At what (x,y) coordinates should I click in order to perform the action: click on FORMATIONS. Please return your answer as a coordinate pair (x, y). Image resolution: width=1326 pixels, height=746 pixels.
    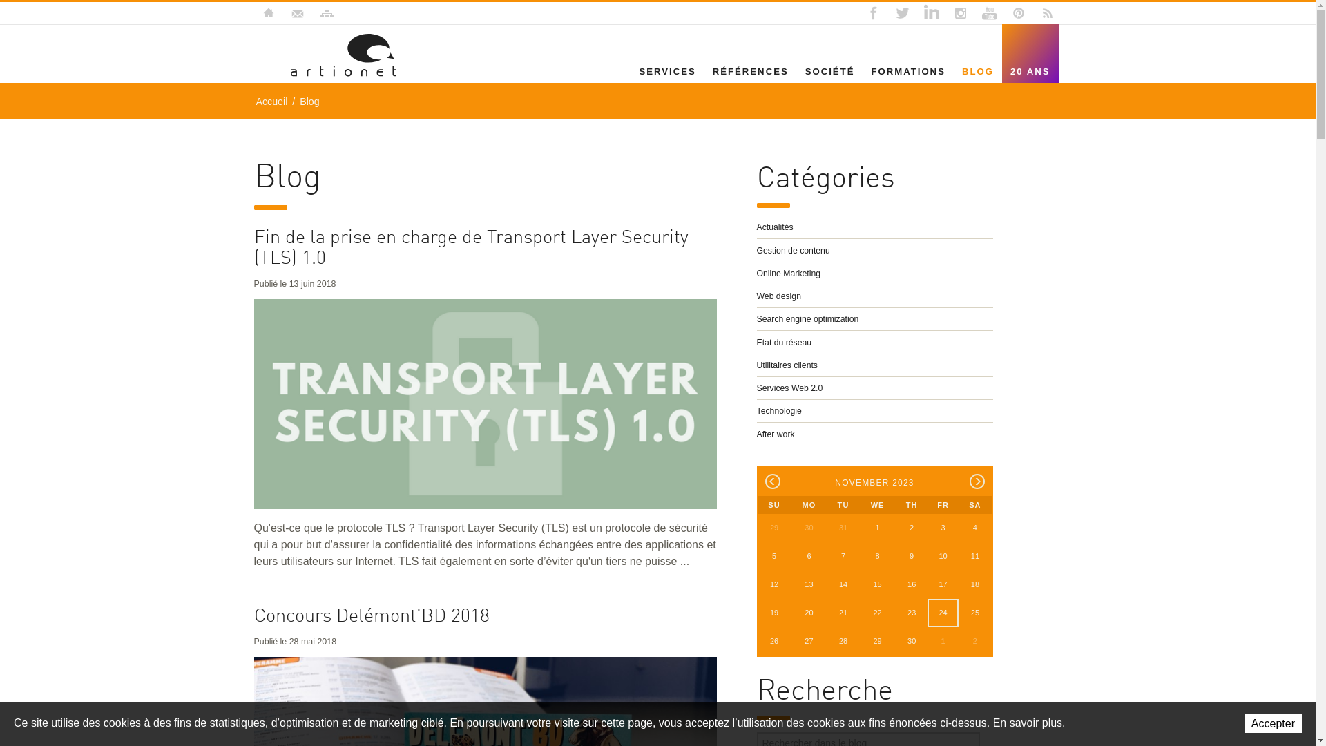
    Looking at the image, I should click on (907, 71).